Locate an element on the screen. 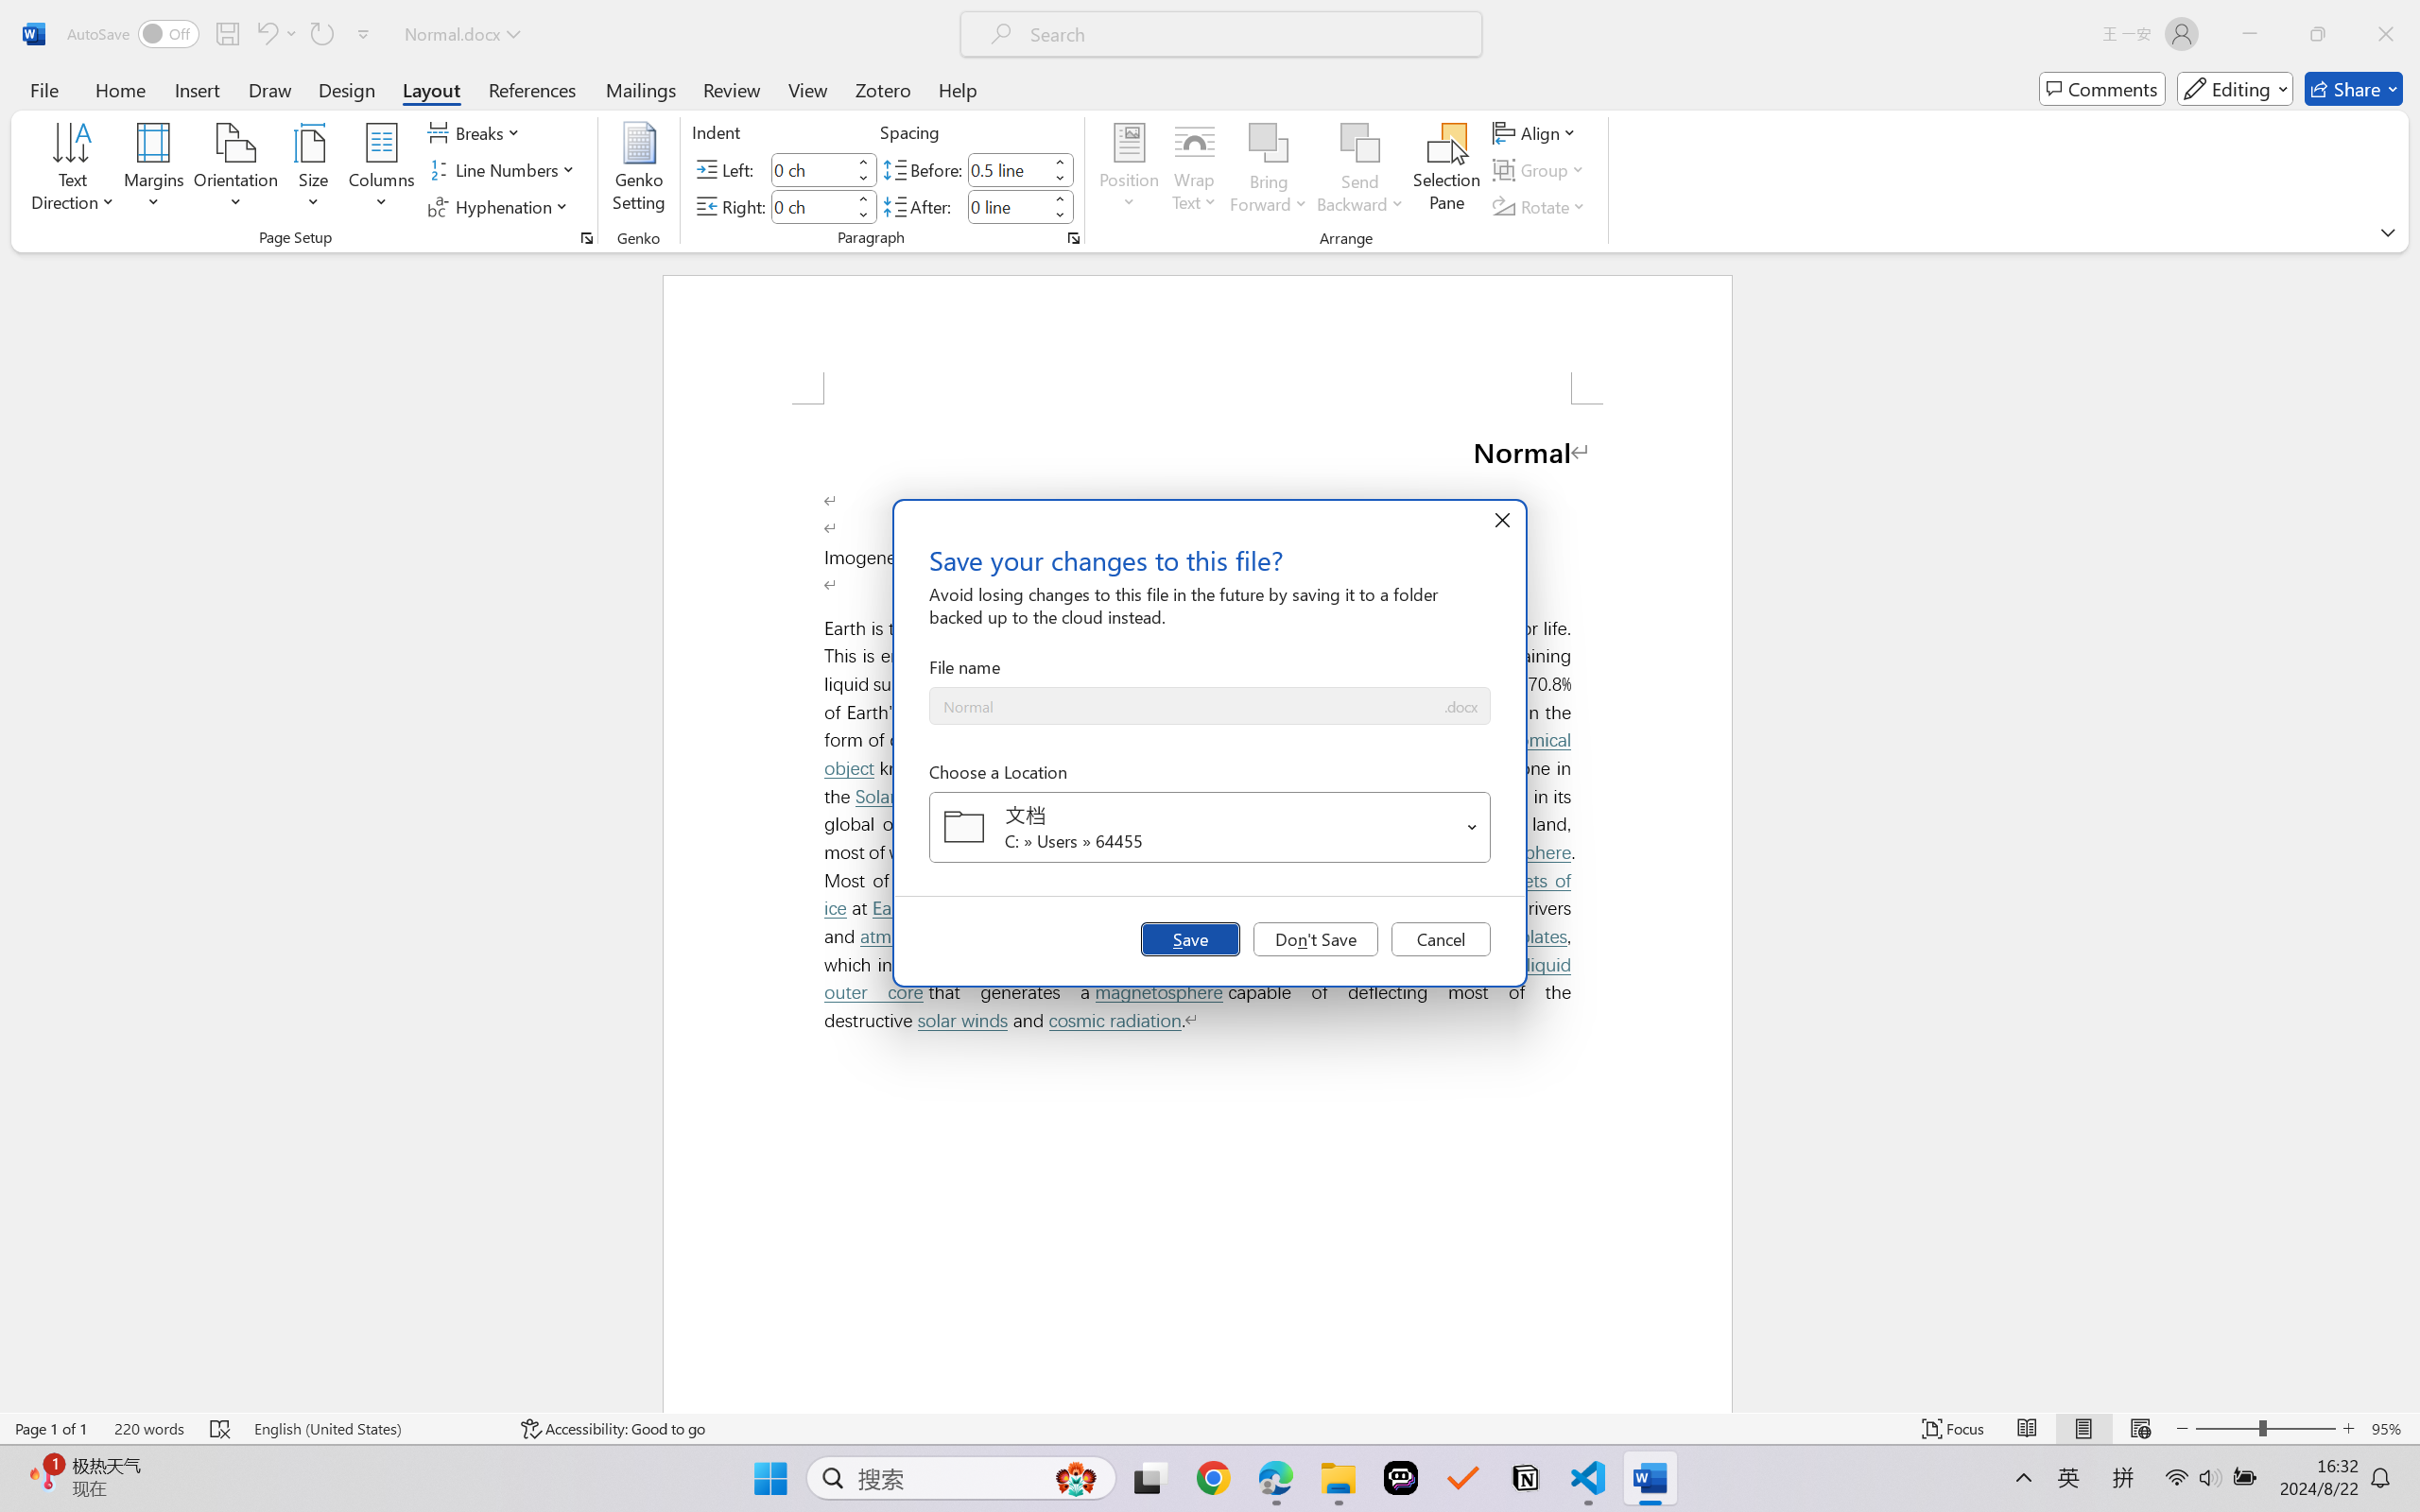 Image resolution: width=2420 pixels, height=1512 pixels. Selection Pane... is located at coordinates (1446, 170).